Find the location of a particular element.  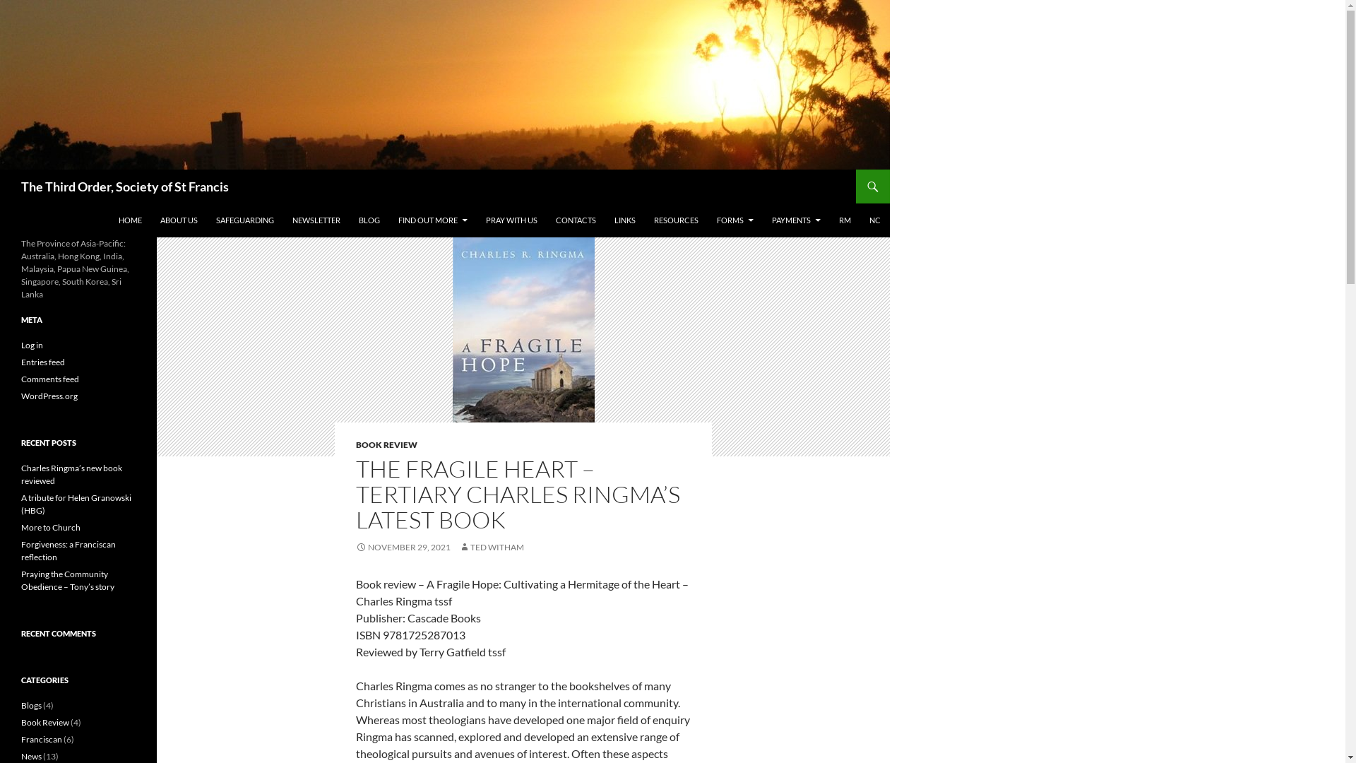

HOME is located at coordinates (130, 220).